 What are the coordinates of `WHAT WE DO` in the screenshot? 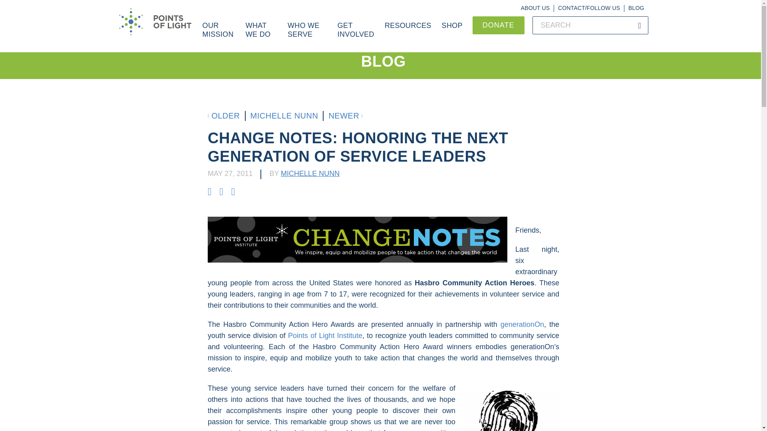 It's located at (261, 34).